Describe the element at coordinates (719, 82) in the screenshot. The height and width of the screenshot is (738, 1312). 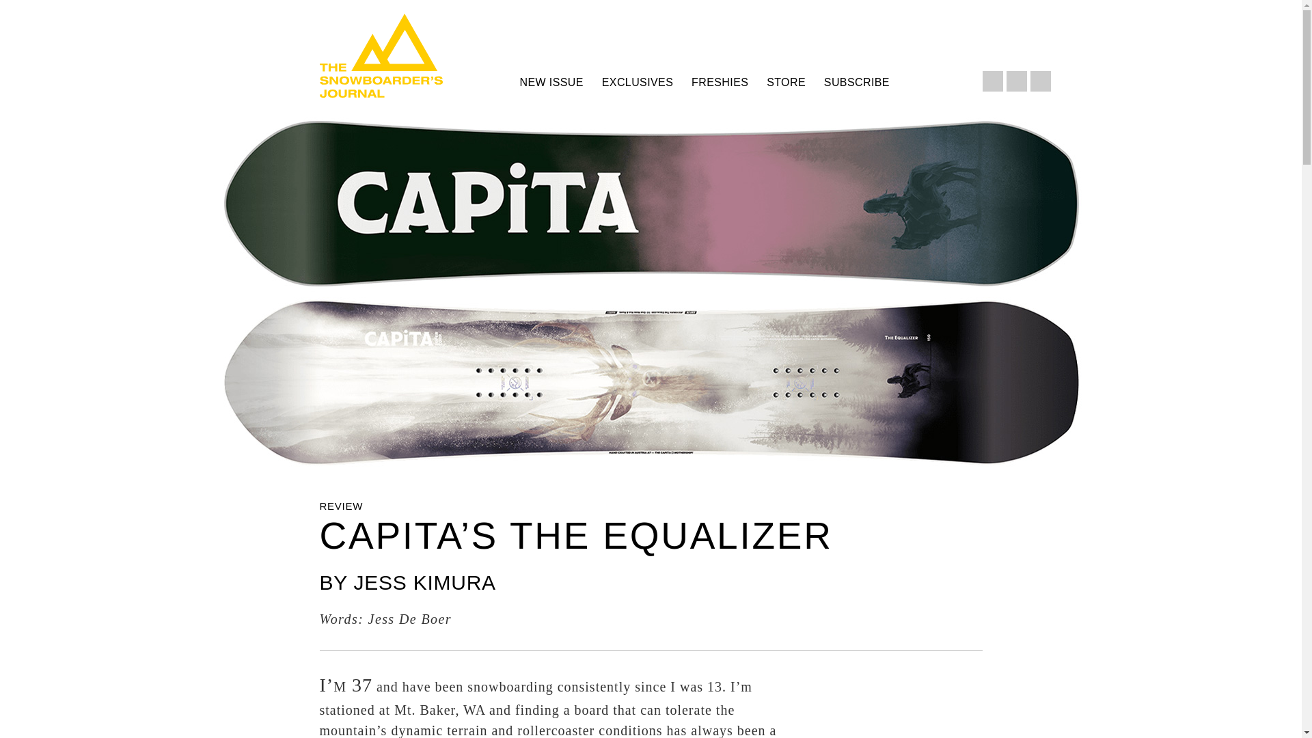
I see `FRESHIES` at that location.